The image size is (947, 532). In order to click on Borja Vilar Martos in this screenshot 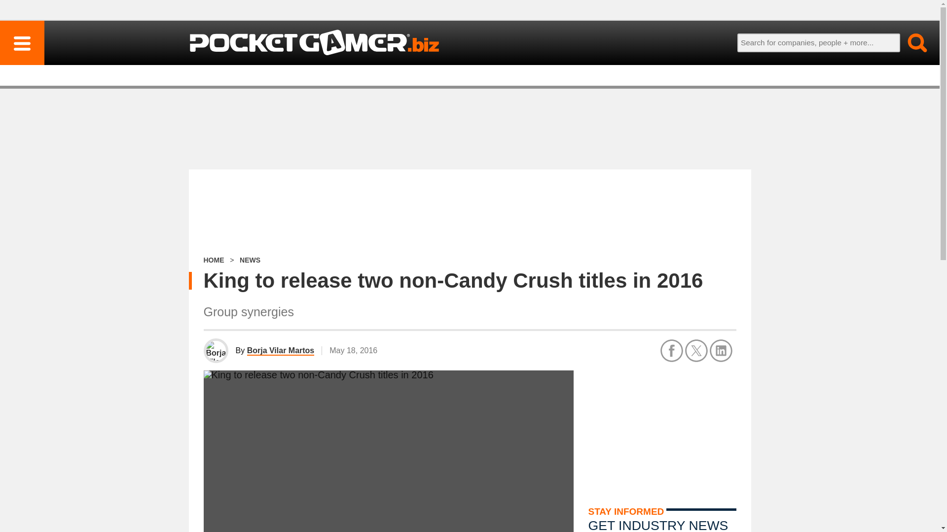, I will do `click(281, 351)`.